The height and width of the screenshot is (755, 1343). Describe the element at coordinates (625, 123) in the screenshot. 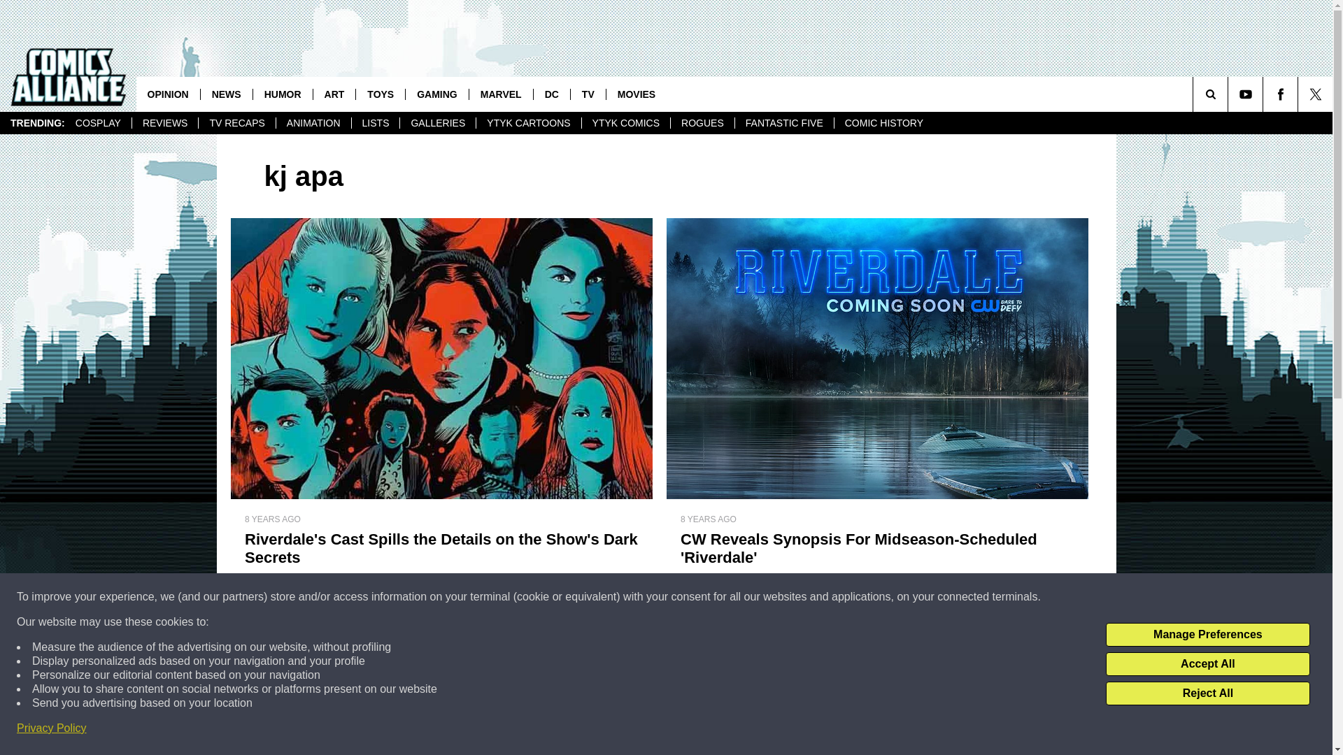

I see `YTYK COMICS` at that location.